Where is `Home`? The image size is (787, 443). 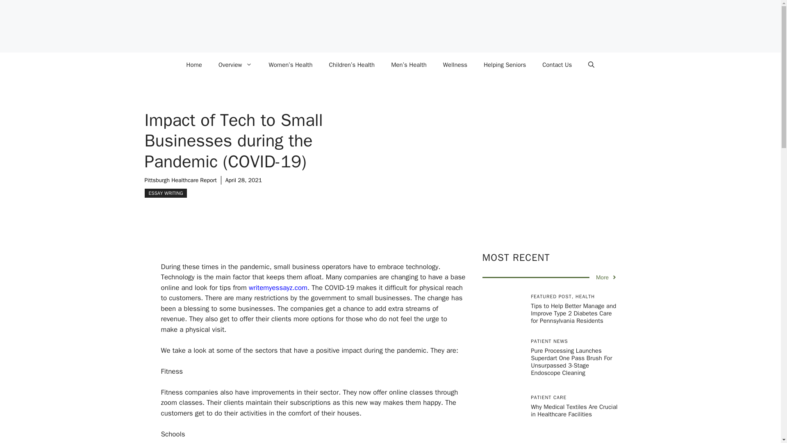 Home is located at coordinates (194, 65).